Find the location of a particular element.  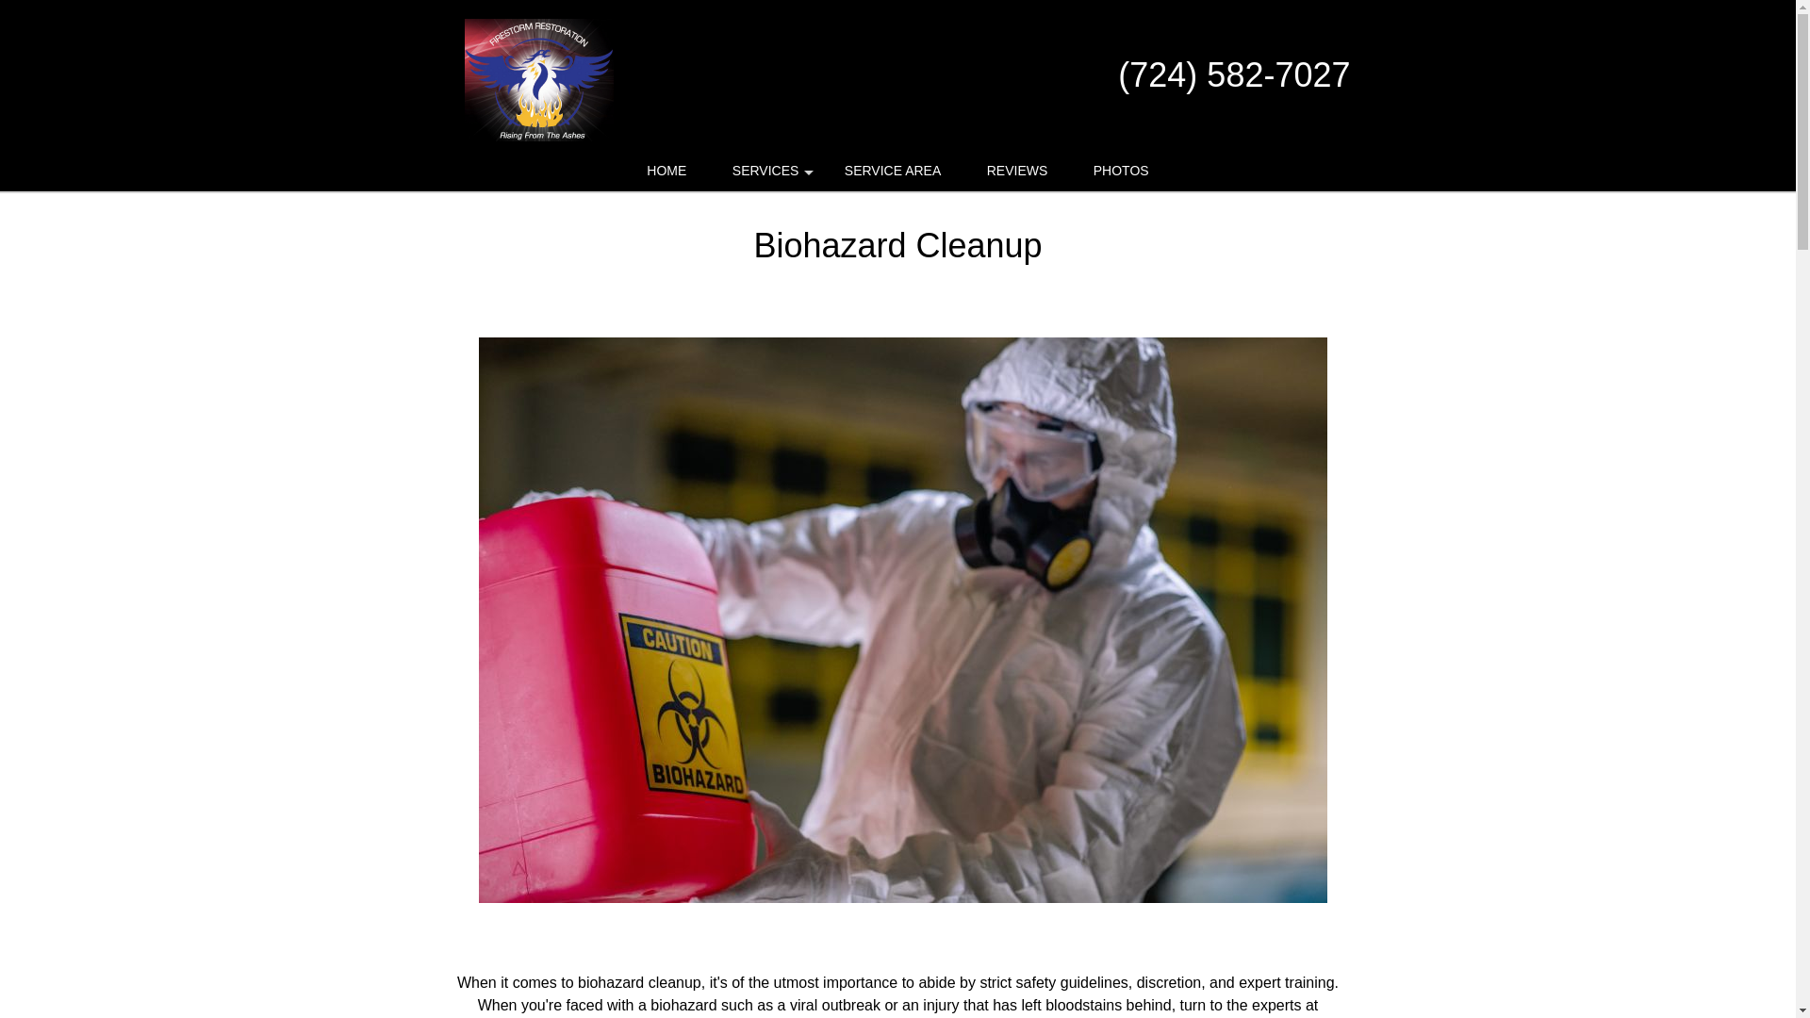

REVIEWS is located at coordinates (1018, 171).